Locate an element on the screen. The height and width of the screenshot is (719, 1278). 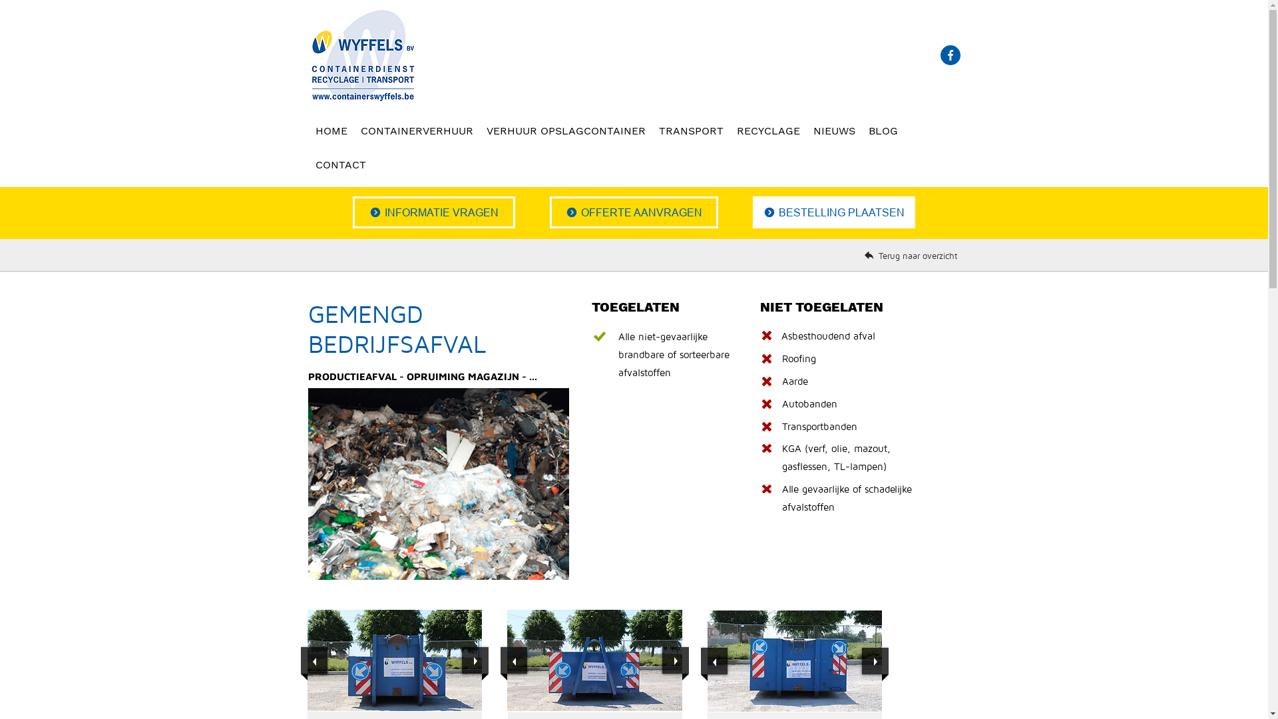
BESTELLING PLAATSEN is located at coordinates (833, 212).